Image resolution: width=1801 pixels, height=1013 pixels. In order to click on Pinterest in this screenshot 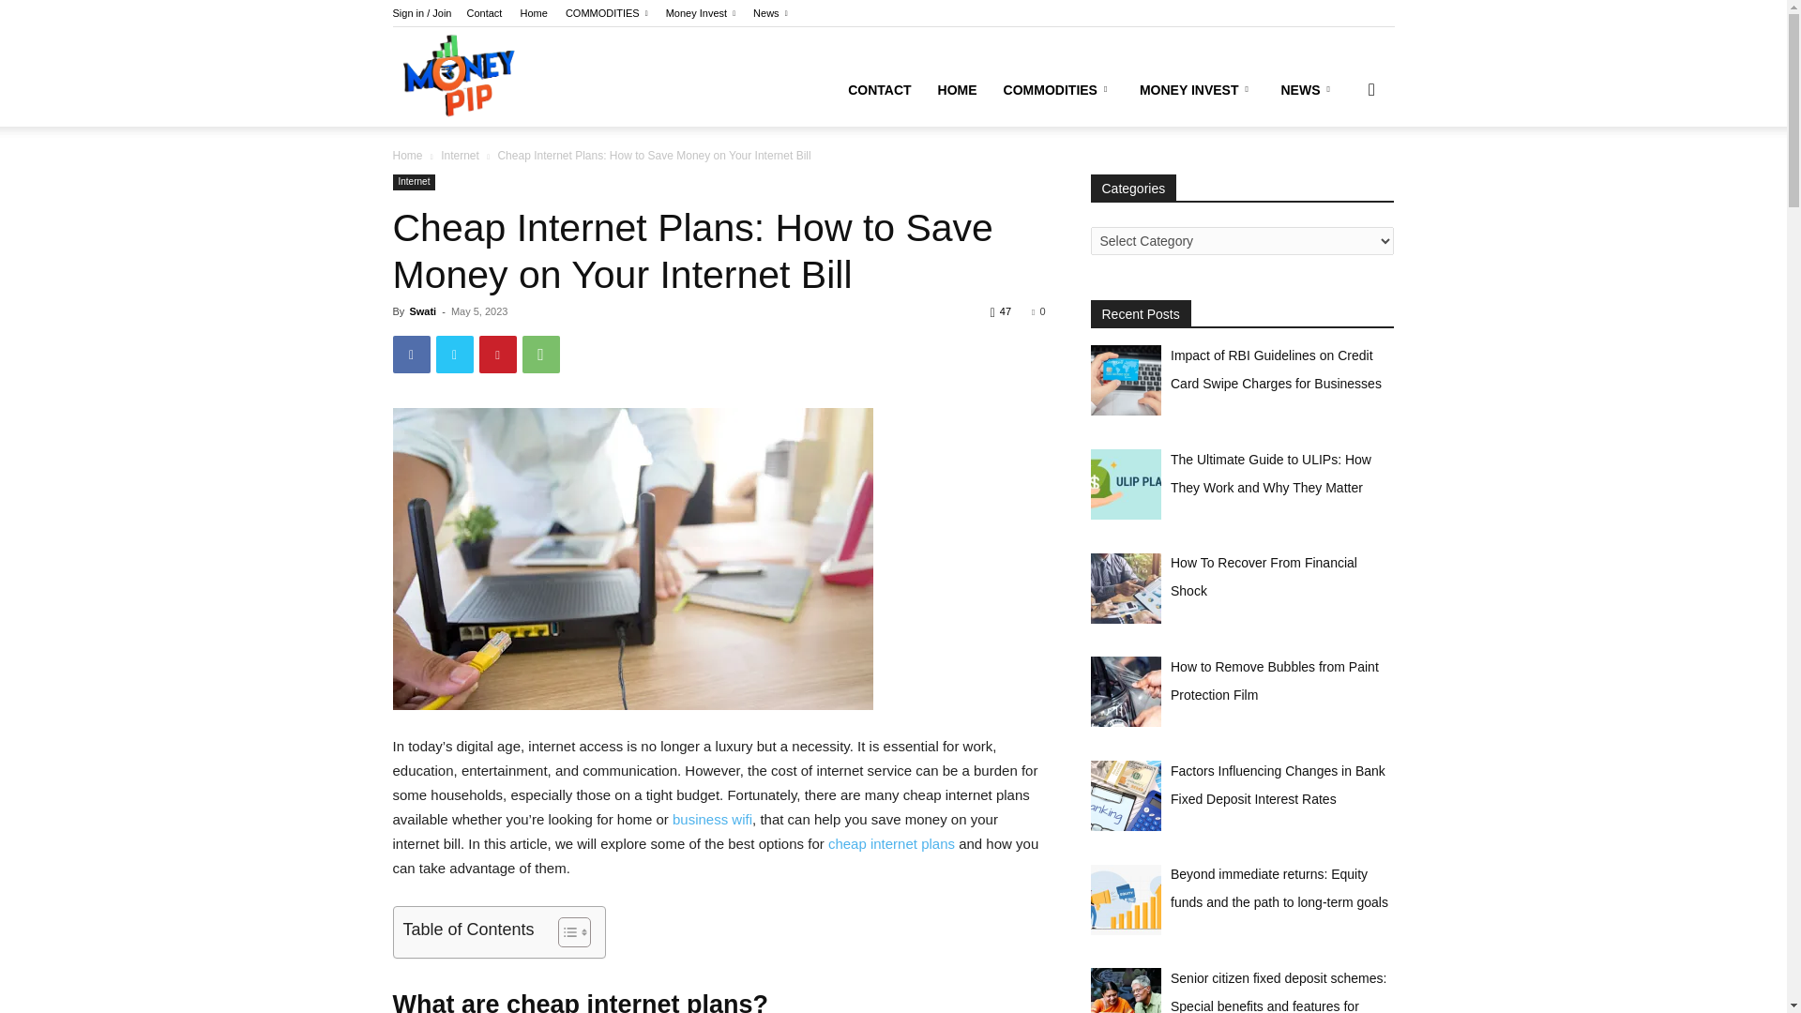, I will do `click(497, 355)`.